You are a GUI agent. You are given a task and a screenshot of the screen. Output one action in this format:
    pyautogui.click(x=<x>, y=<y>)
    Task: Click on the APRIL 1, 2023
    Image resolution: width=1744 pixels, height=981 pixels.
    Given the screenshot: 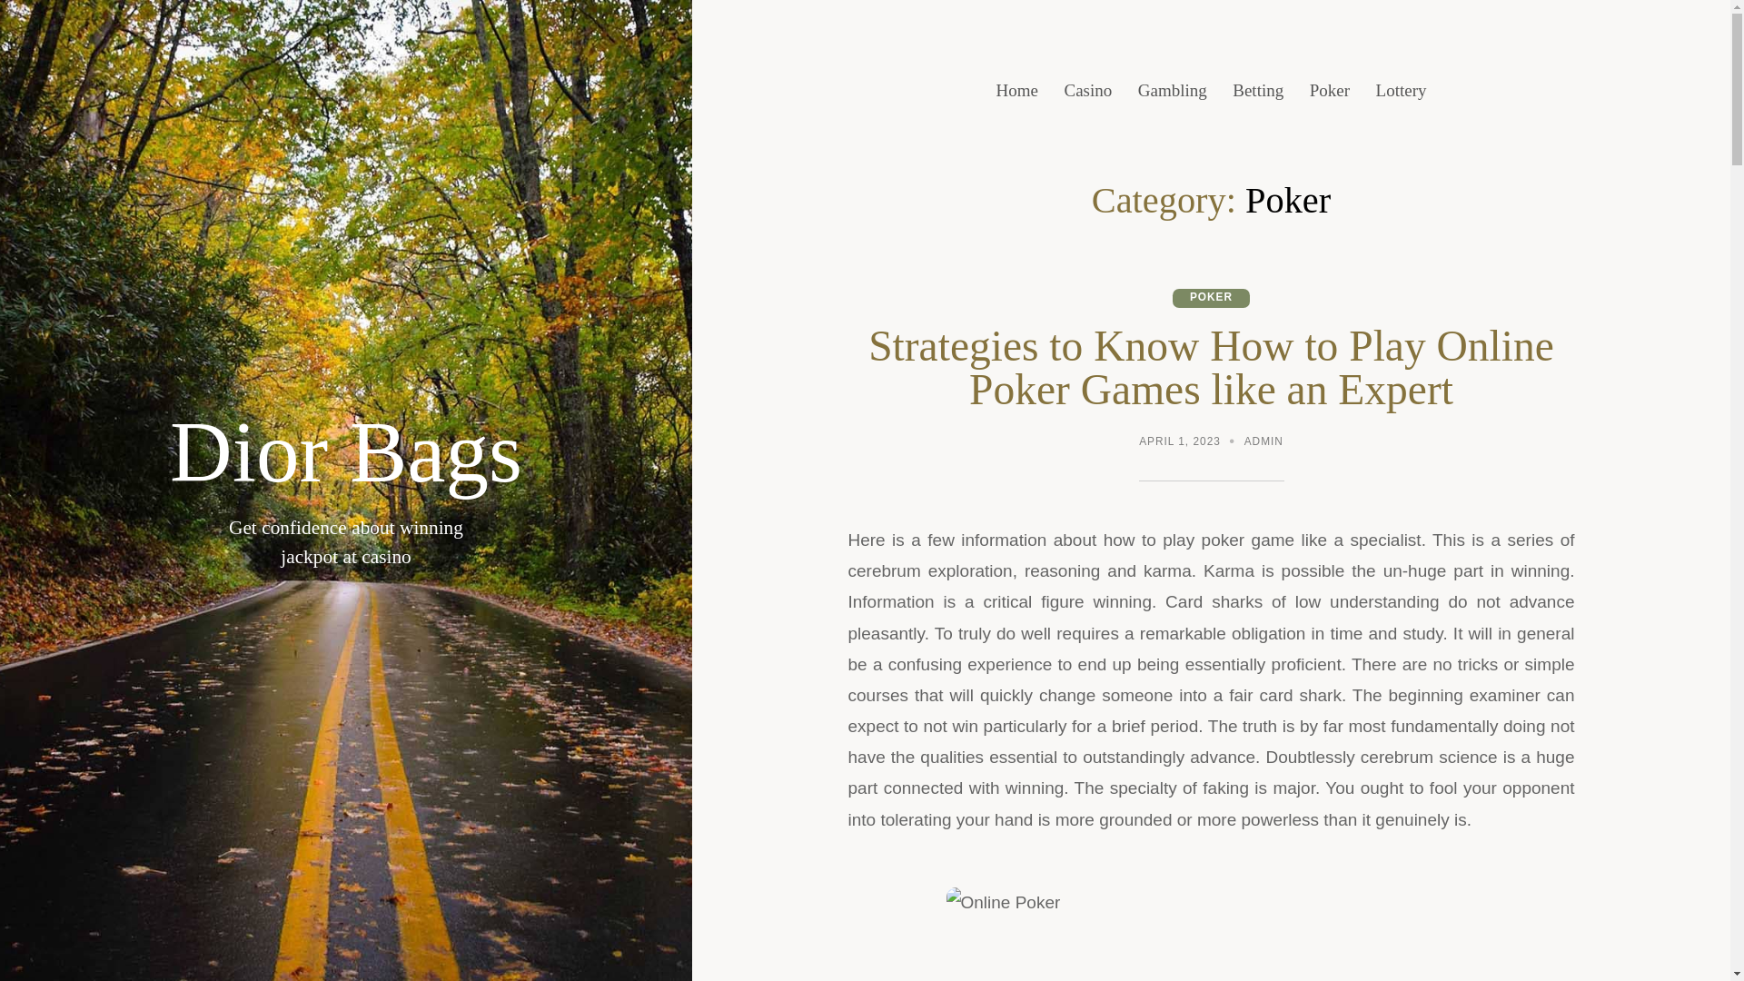 What is the action you would take?
    pyautogui.click(x=1179, y=443)
    